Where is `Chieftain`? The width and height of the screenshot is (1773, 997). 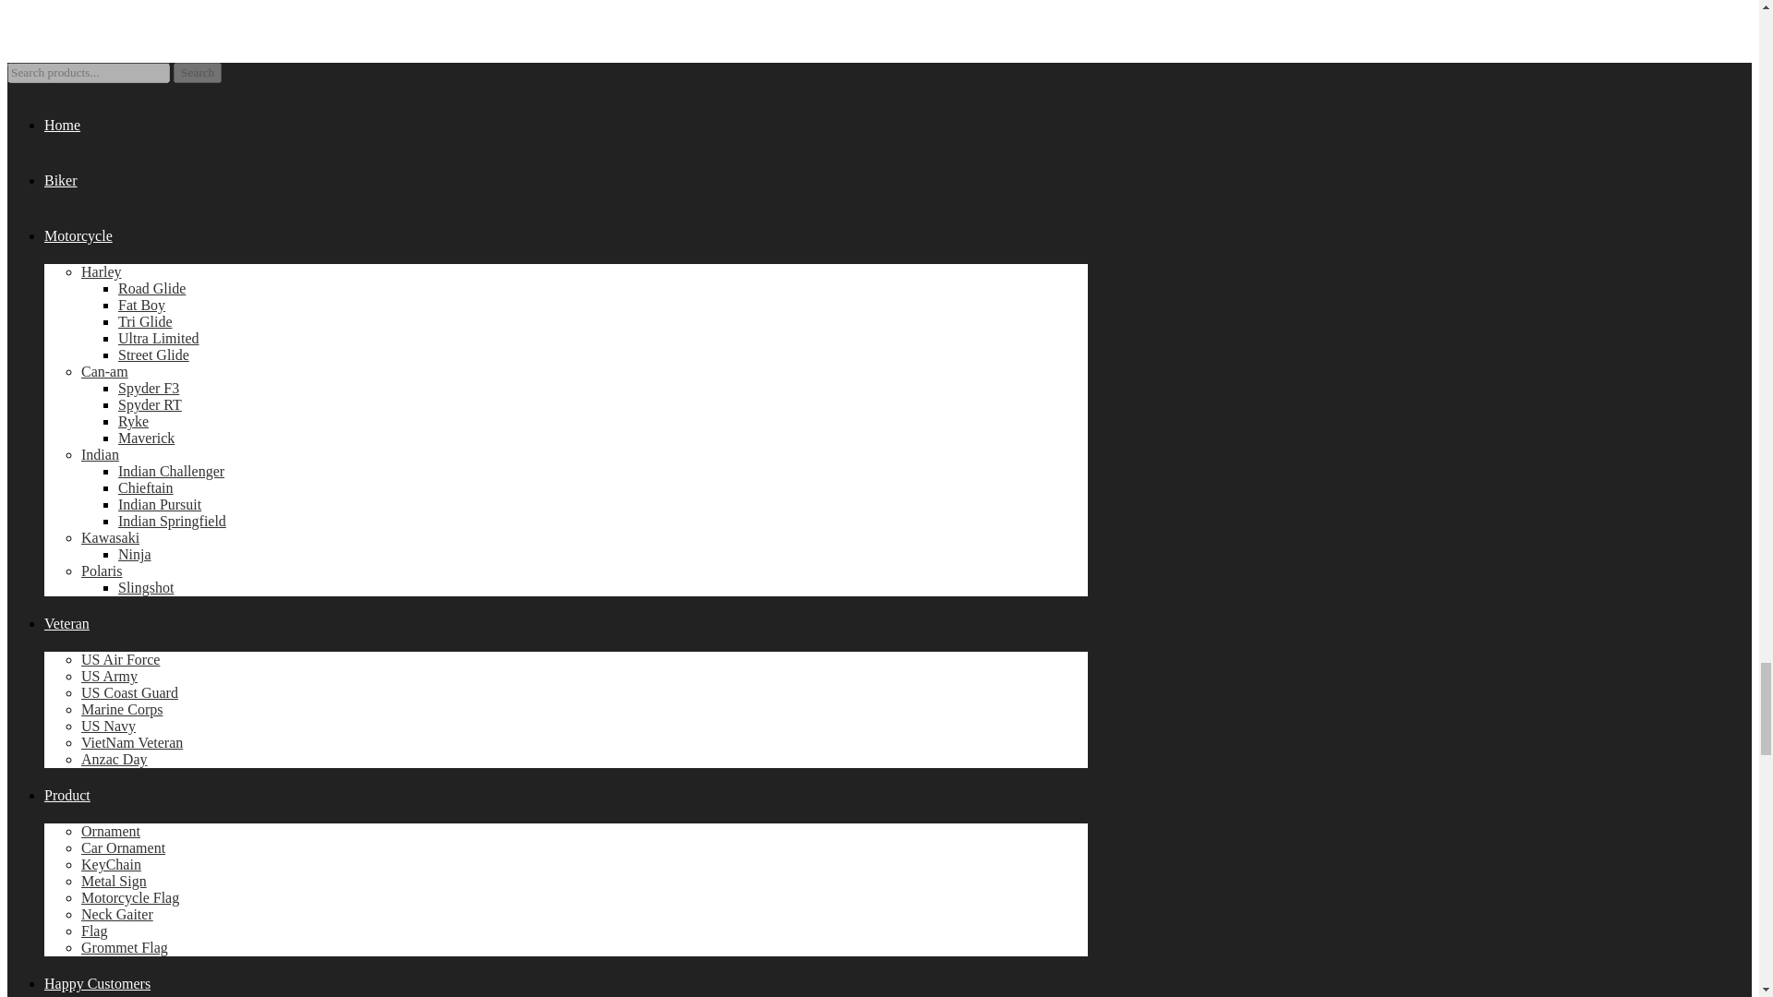
Chieftain is located at coordinates (146, 487).